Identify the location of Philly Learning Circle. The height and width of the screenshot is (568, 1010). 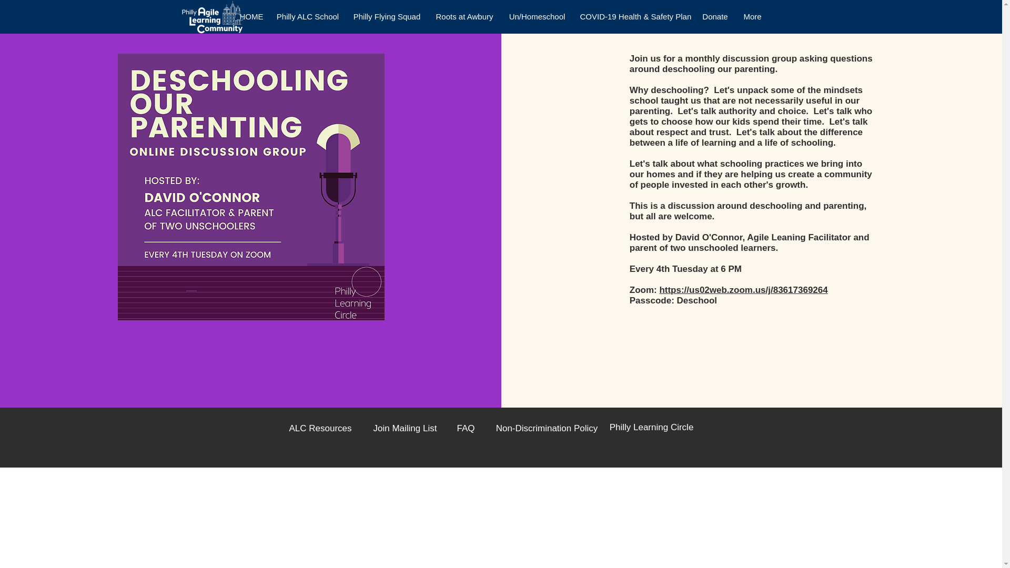
(651, 427).